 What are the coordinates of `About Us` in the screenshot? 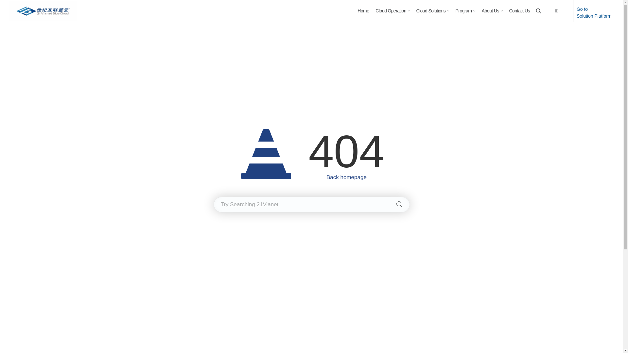 It's located at (492, 11).